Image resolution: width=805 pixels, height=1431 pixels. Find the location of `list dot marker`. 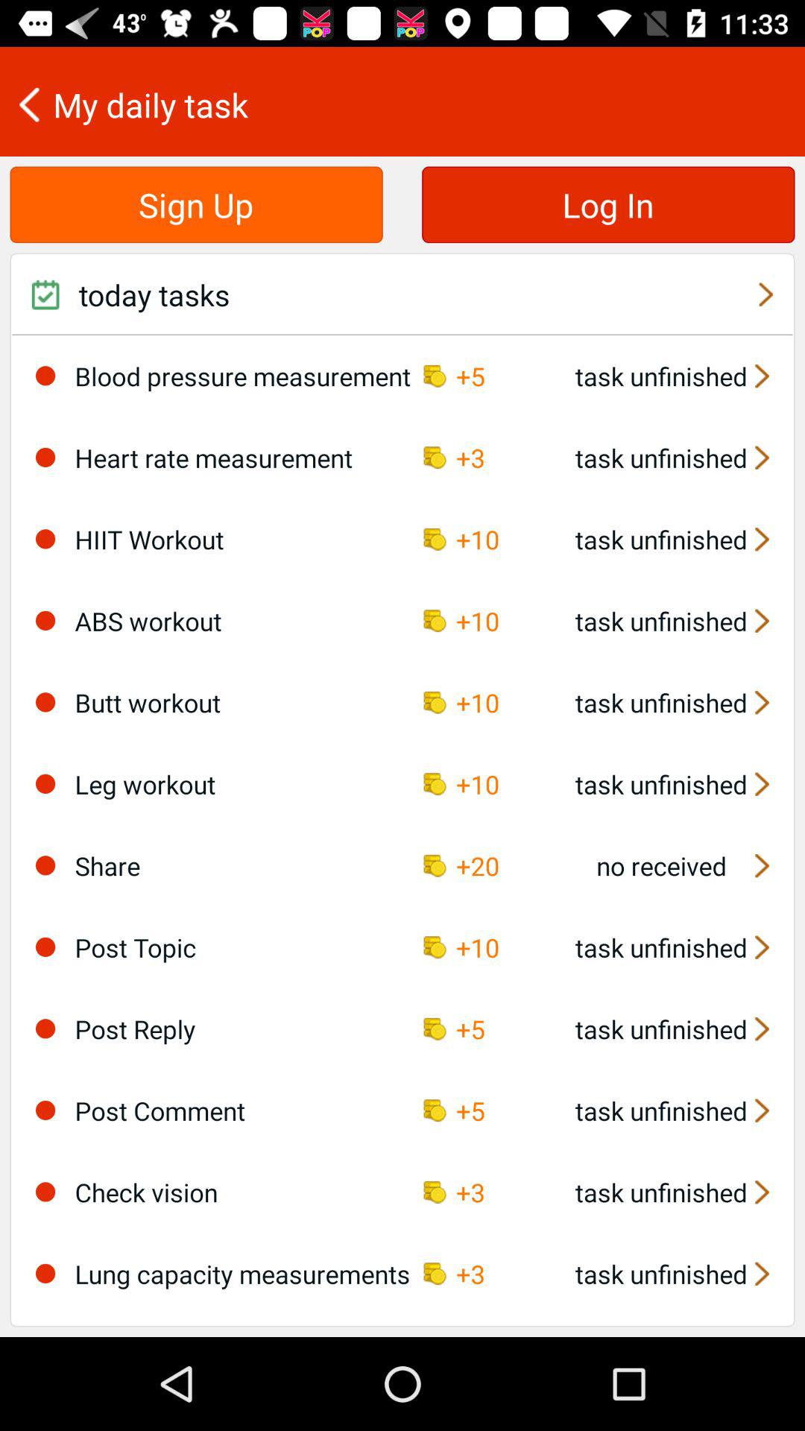

list dot marker is located at coordinates (45, 702).